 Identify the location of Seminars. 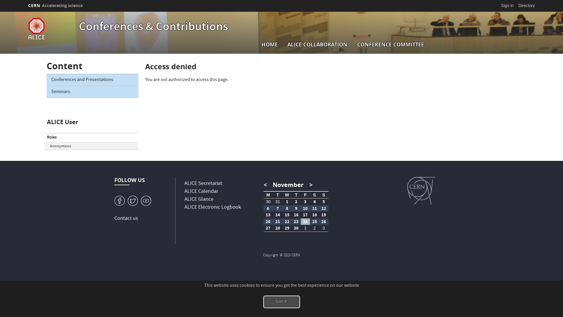
(93, 92).